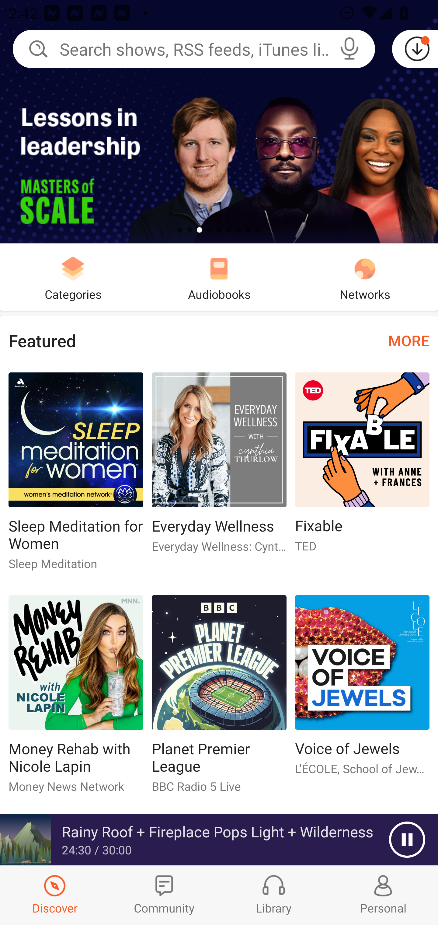  Describe the element at coordinates (383, 895) in the screenshot. I see `Profiles and Settings Personal` at that location.